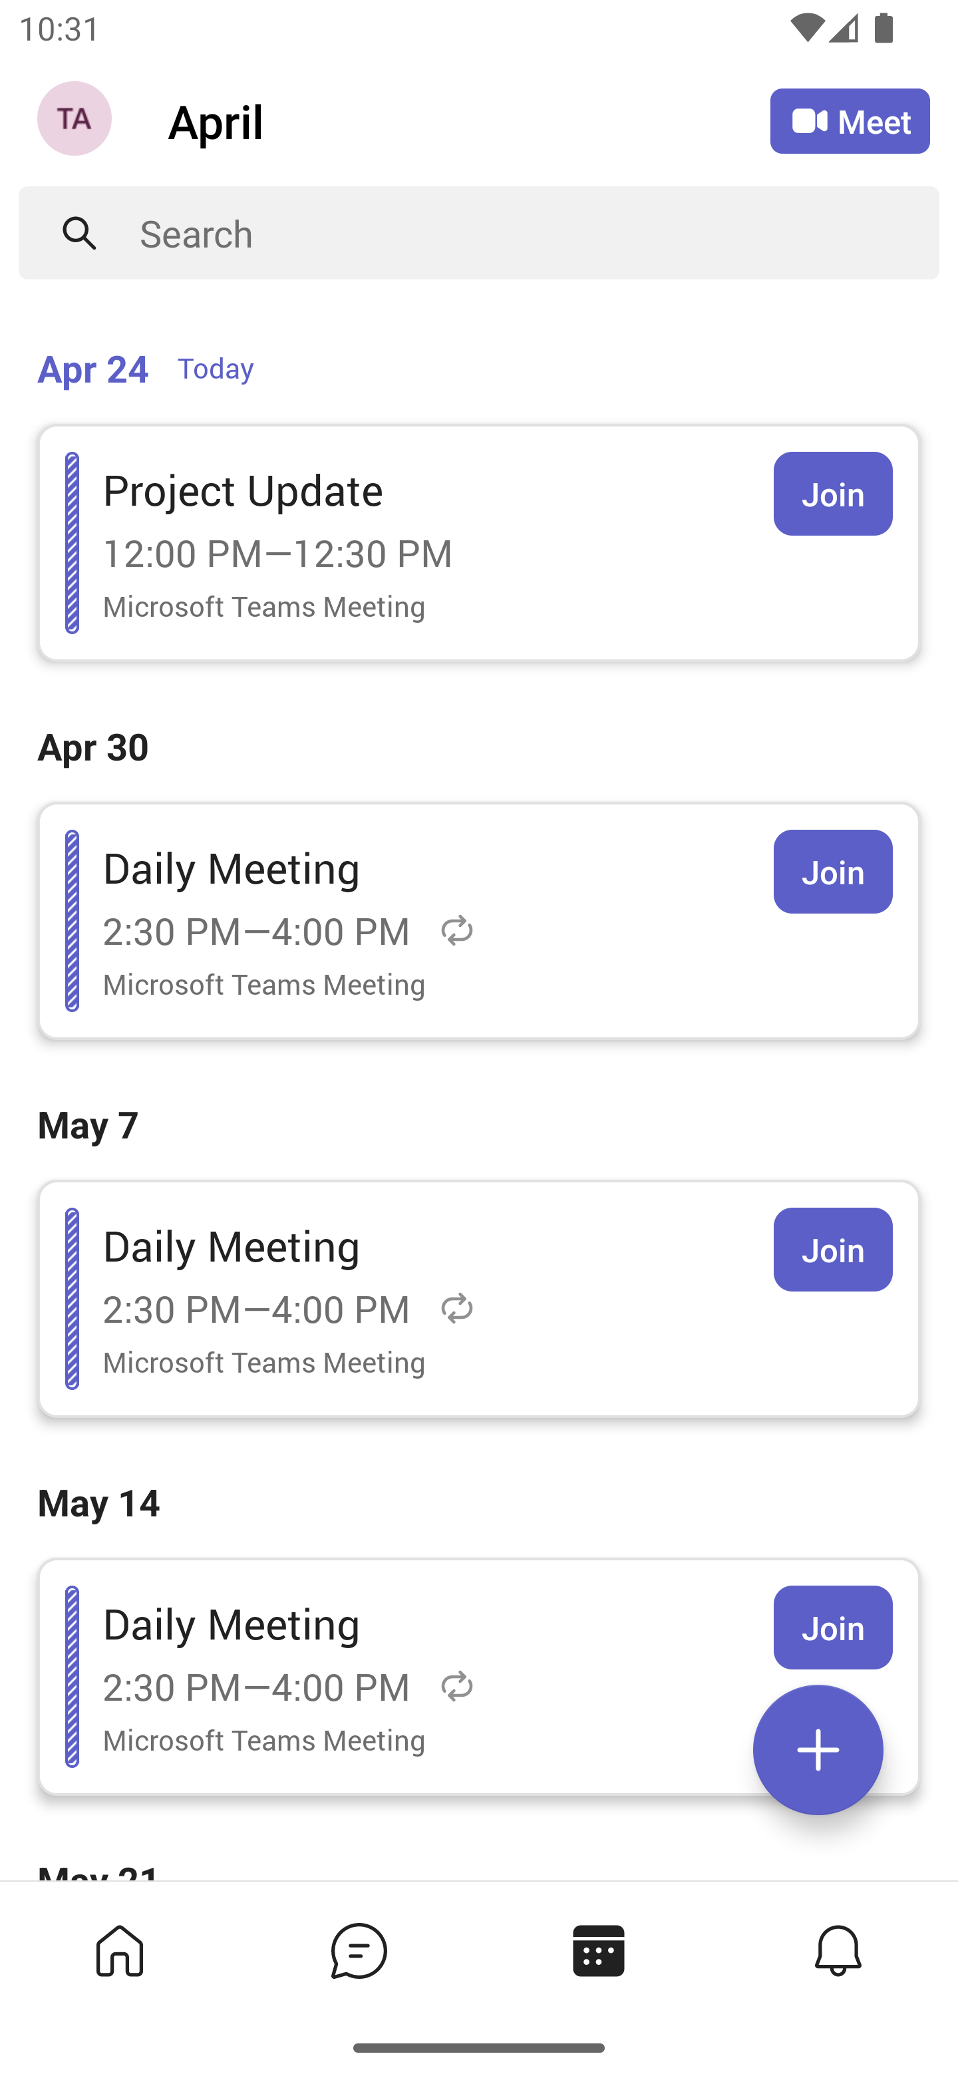  I want to click on Search, so click(540, 233).